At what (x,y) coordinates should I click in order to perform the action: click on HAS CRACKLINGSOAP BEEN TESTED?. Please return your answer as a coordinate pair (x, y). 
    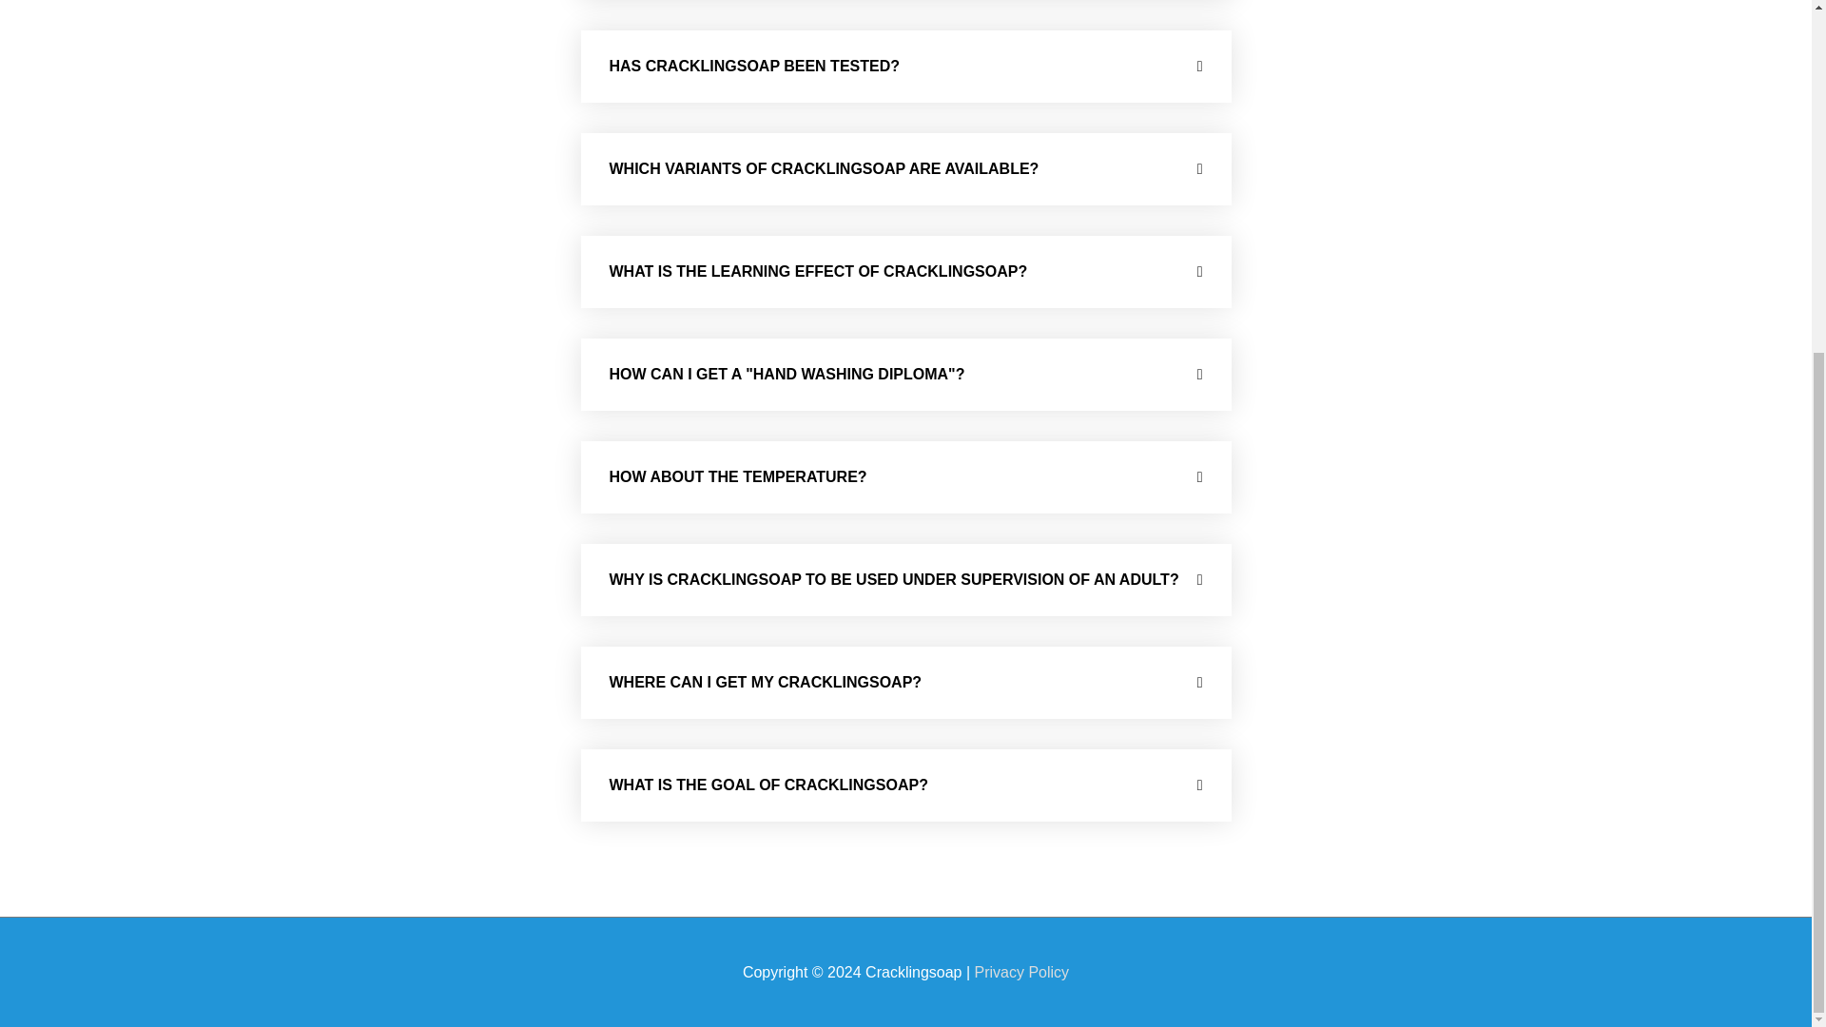
    Looking at the image, I should click on (753, 65).